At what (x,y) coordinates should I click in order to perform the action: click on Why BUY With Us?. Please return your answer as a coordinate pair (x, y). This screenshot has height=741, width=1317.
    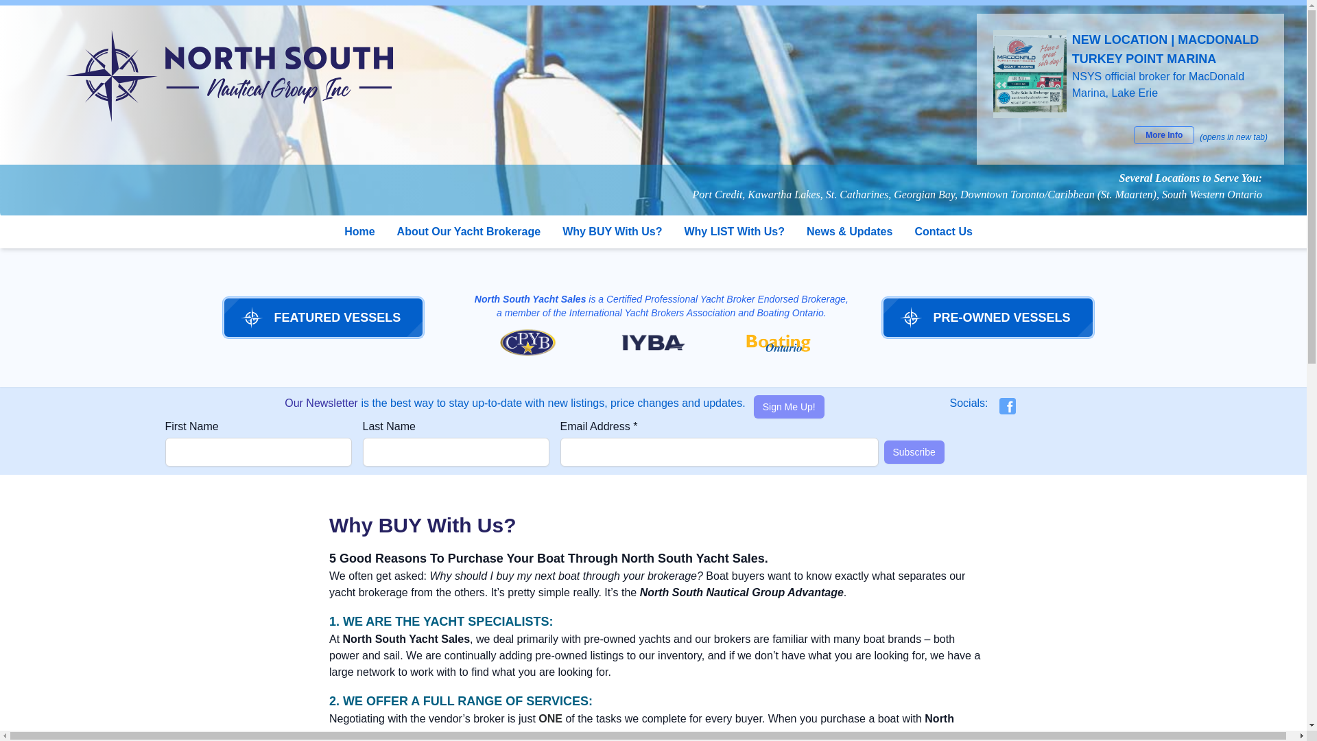
    Looking at the image, I should click on (612, 231).